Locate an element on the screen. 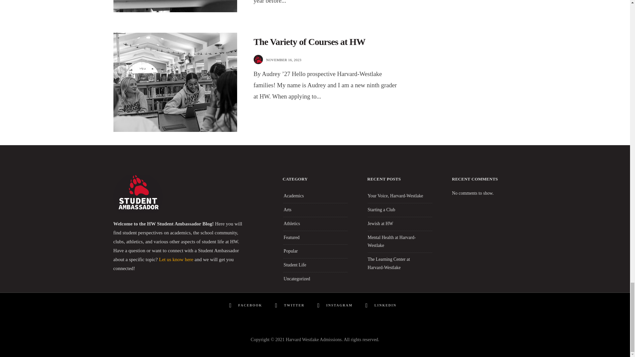  The Variety of Courses at HW is located at coordinates (309, 42).